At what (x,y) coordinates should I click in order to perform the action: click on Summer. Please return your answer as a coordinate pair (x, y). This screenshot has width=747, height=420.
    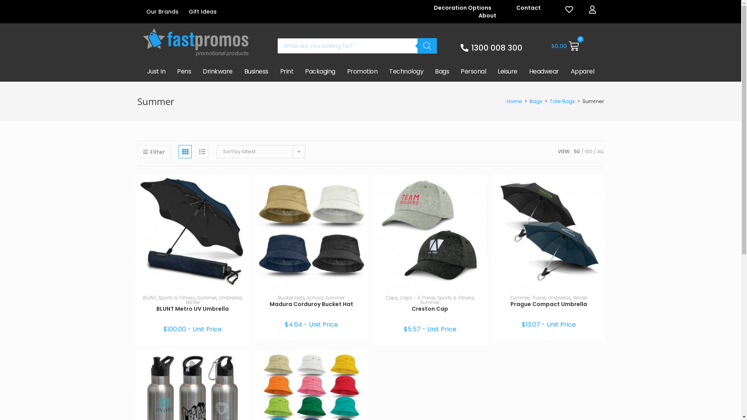
    Looking at the image, I should click on (335, 298).